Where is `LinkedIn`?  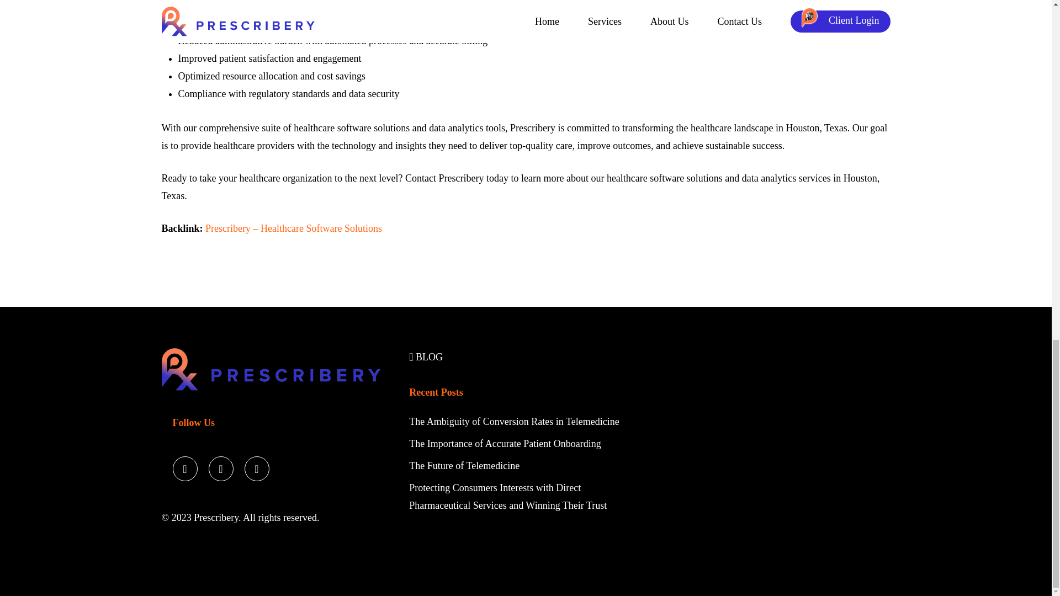 LinkedIn is located at coordinates (256, 470).